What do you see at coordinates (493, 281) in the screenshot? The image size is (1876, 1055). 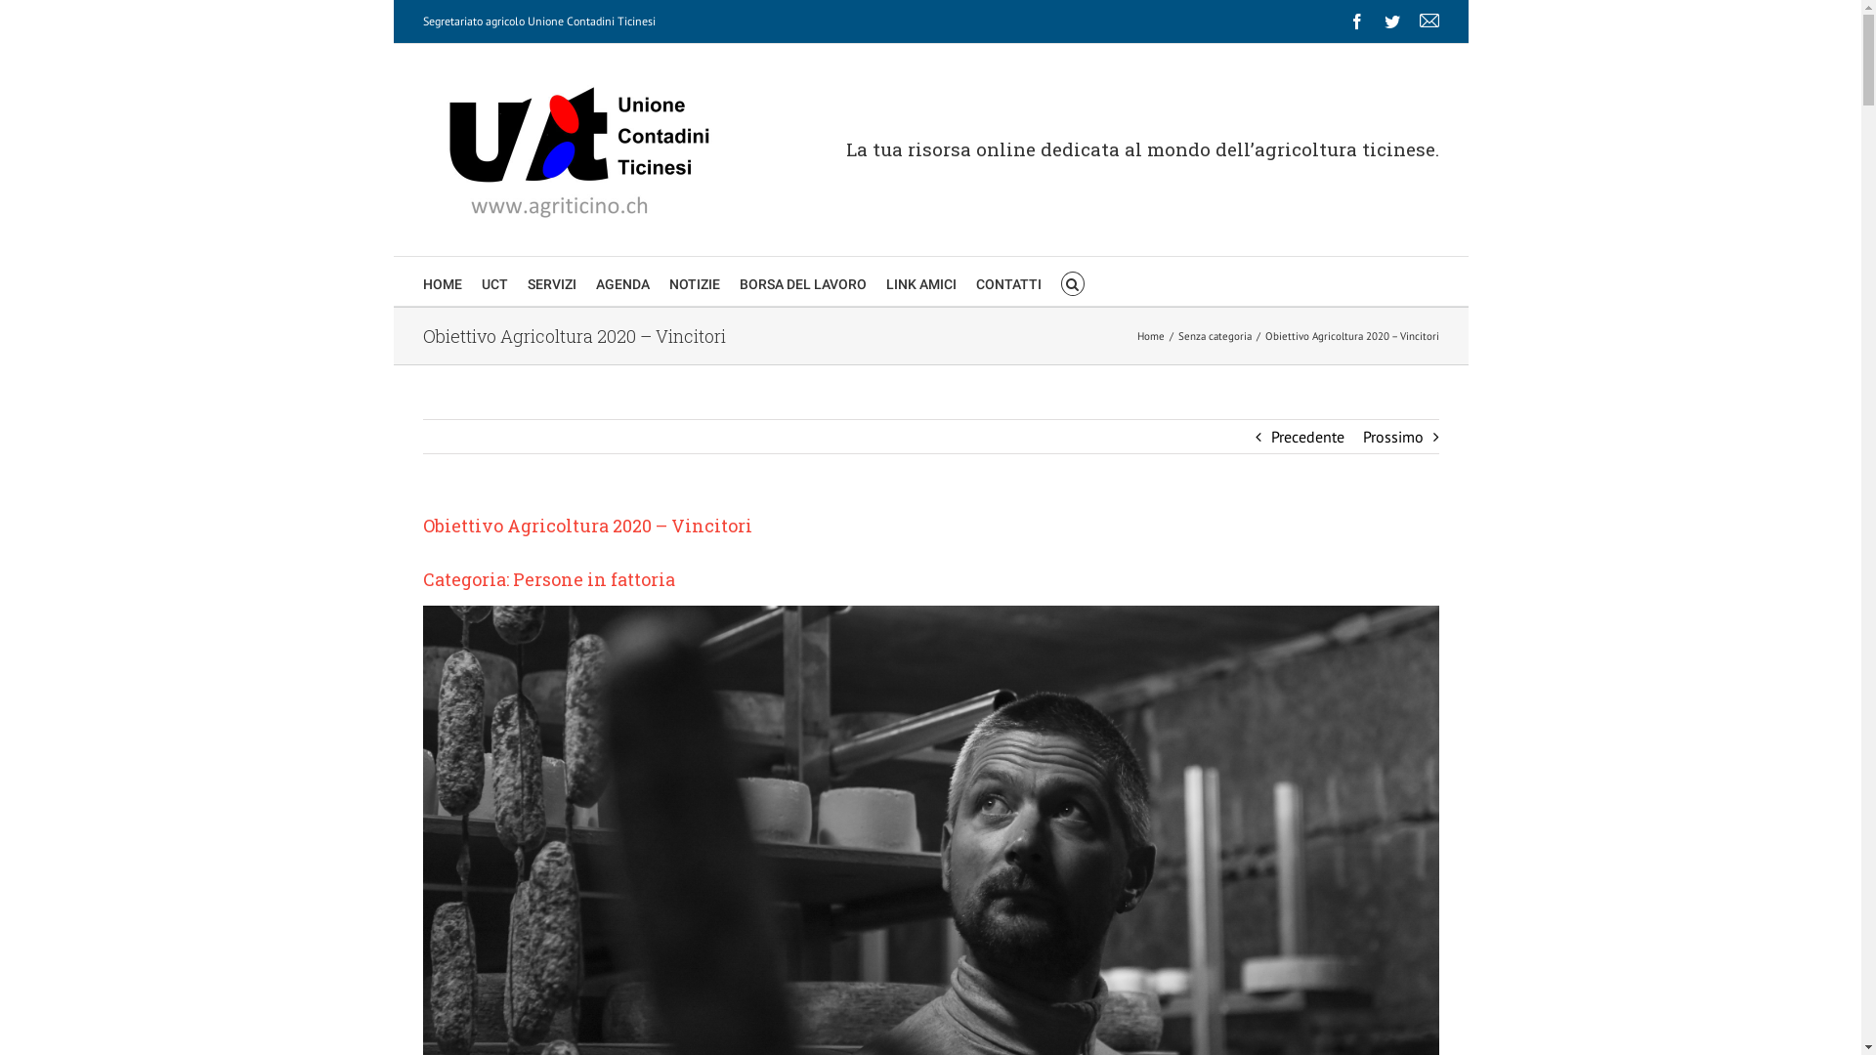 I see `UCT` at bounding box center [493, 281].